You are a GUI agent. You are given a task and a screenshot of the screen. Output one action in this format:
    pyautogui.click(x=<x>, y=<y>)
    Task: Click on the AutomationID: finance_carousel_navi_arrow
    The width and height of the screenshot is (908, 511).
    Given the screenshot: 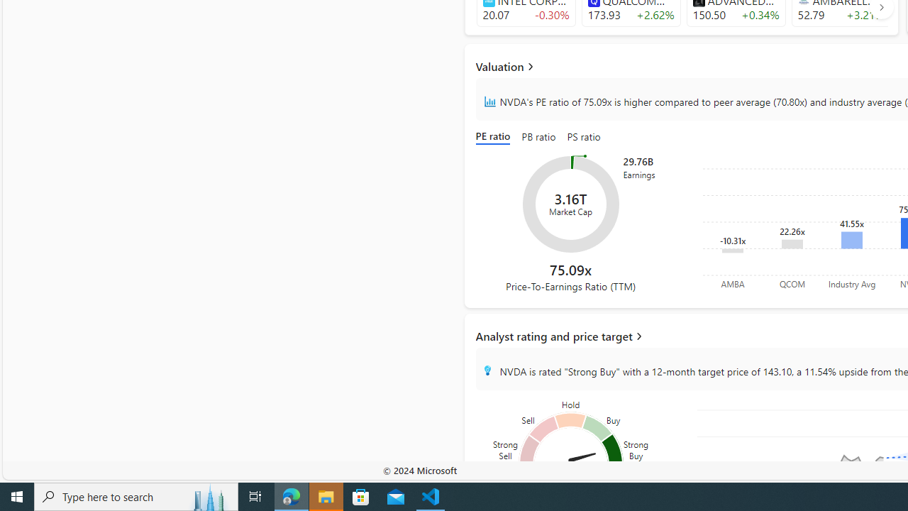 What is the action you would take?
    pyautogui.click(x=881, y=7)
    